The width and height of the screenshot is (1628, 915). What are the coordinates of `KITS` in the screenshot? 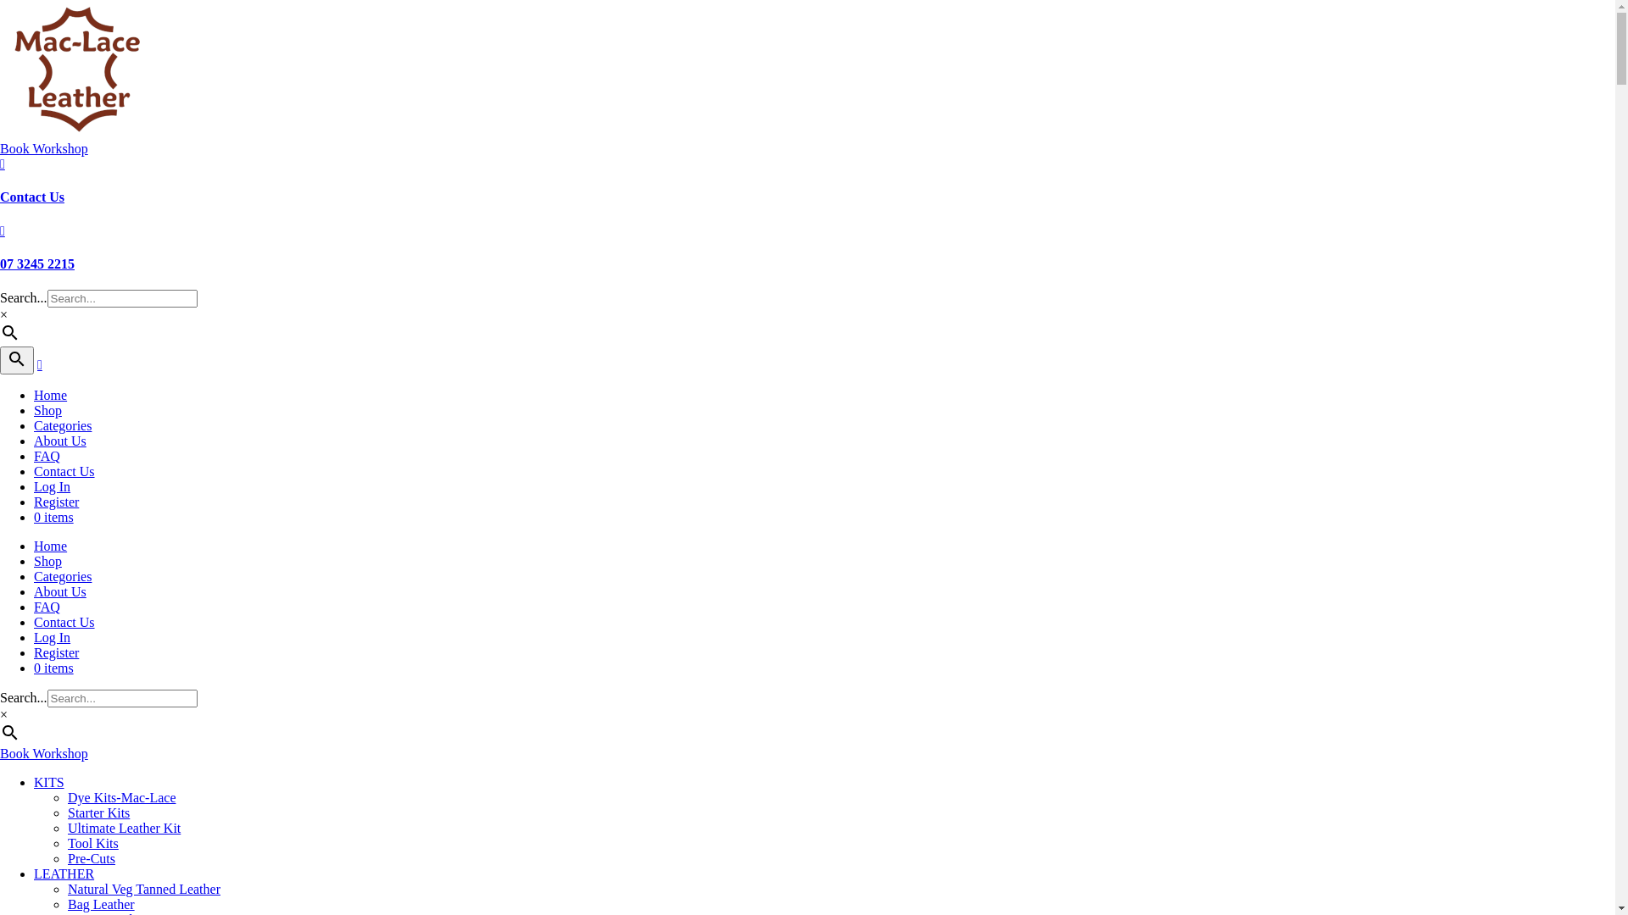 It's located at (49, 783).